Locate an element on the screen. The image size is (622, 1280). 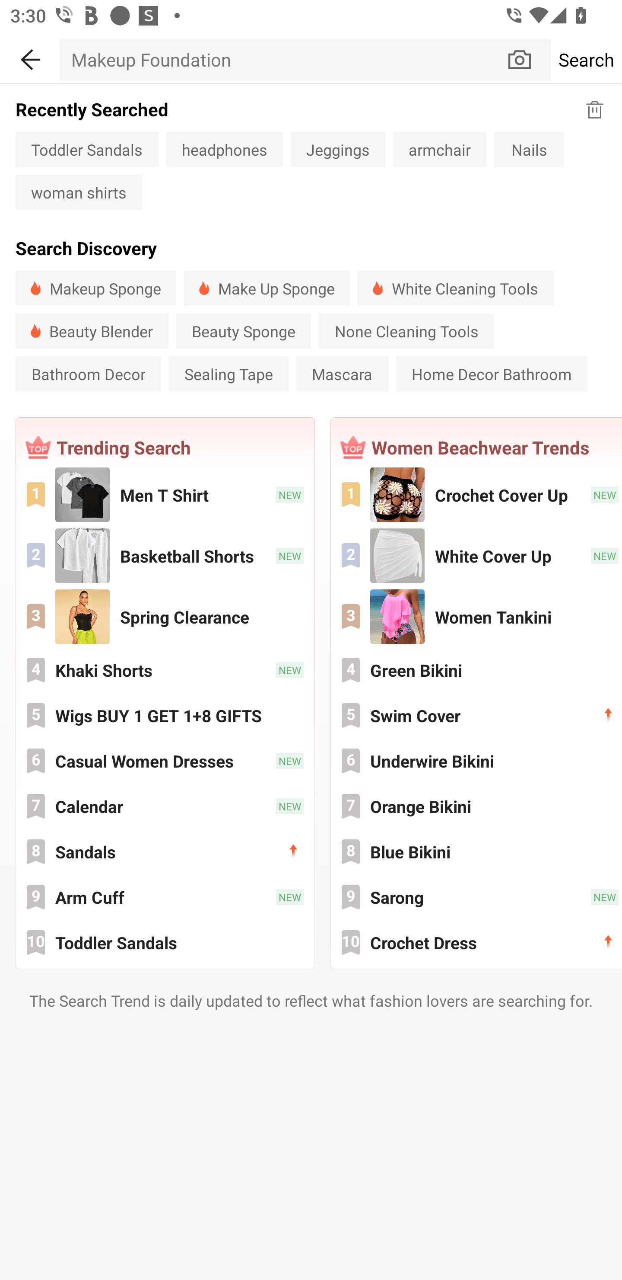
Crochet Dress 10 Crochet Dress is located at coordinates (477, 942).